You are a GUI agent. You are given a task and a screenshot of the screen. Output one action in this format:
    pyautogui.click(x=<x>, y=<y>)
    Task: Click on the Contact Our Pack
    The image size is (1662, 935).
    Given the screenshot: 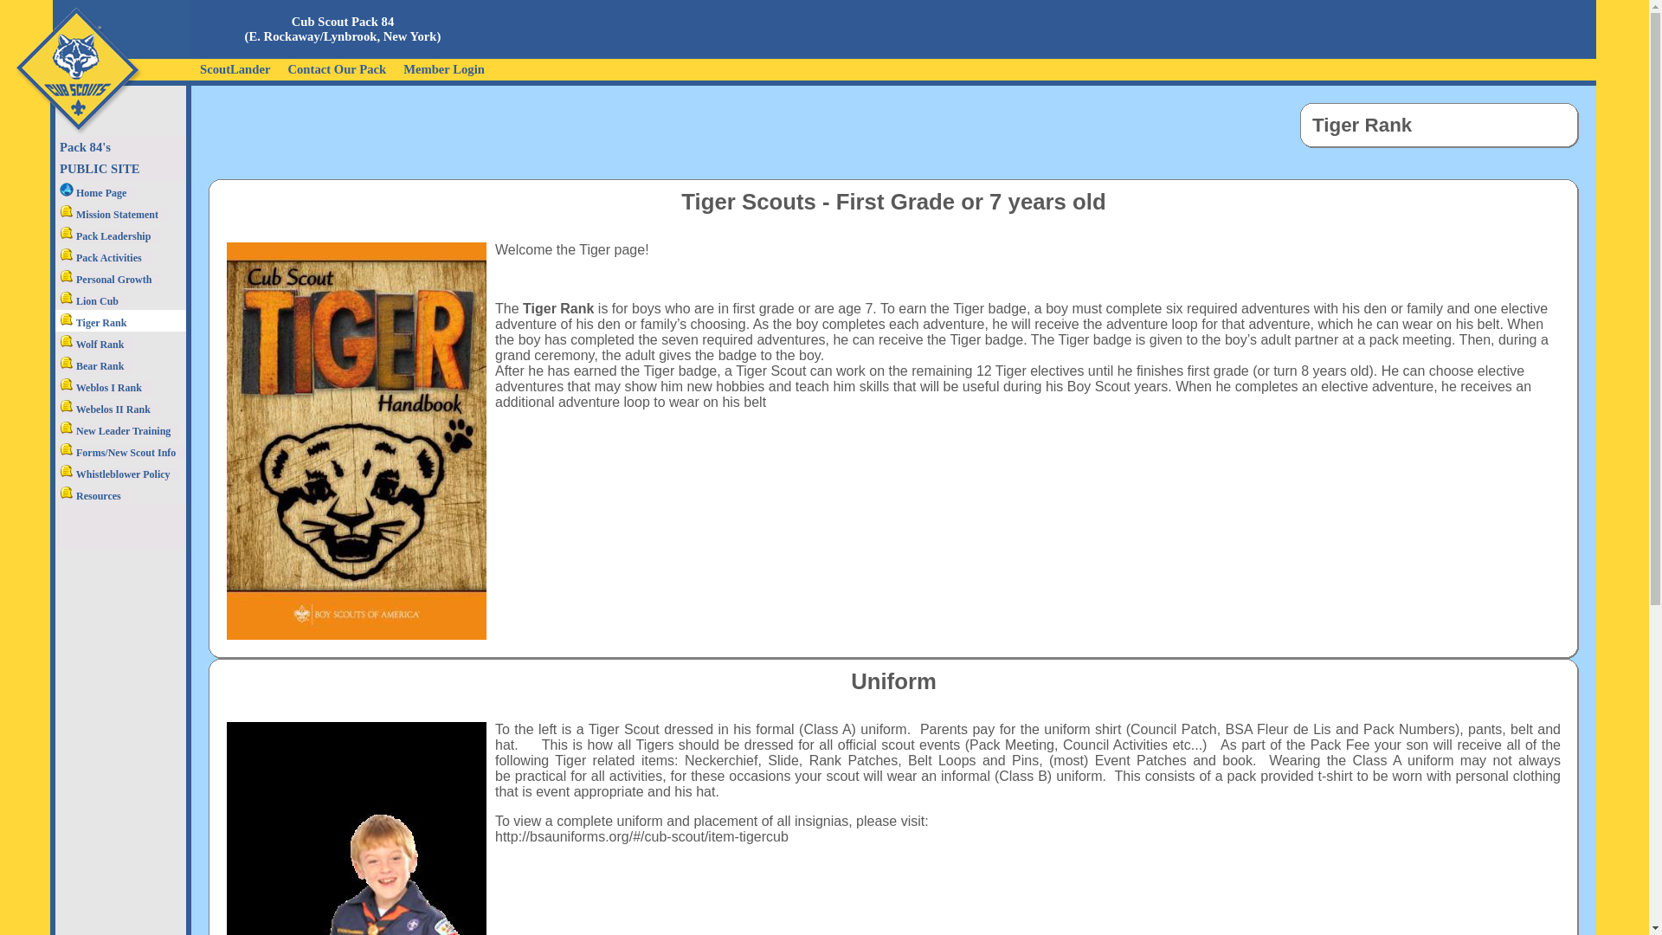 What is the action you would take?
    pyautogui.click(x=337, y=68)
    